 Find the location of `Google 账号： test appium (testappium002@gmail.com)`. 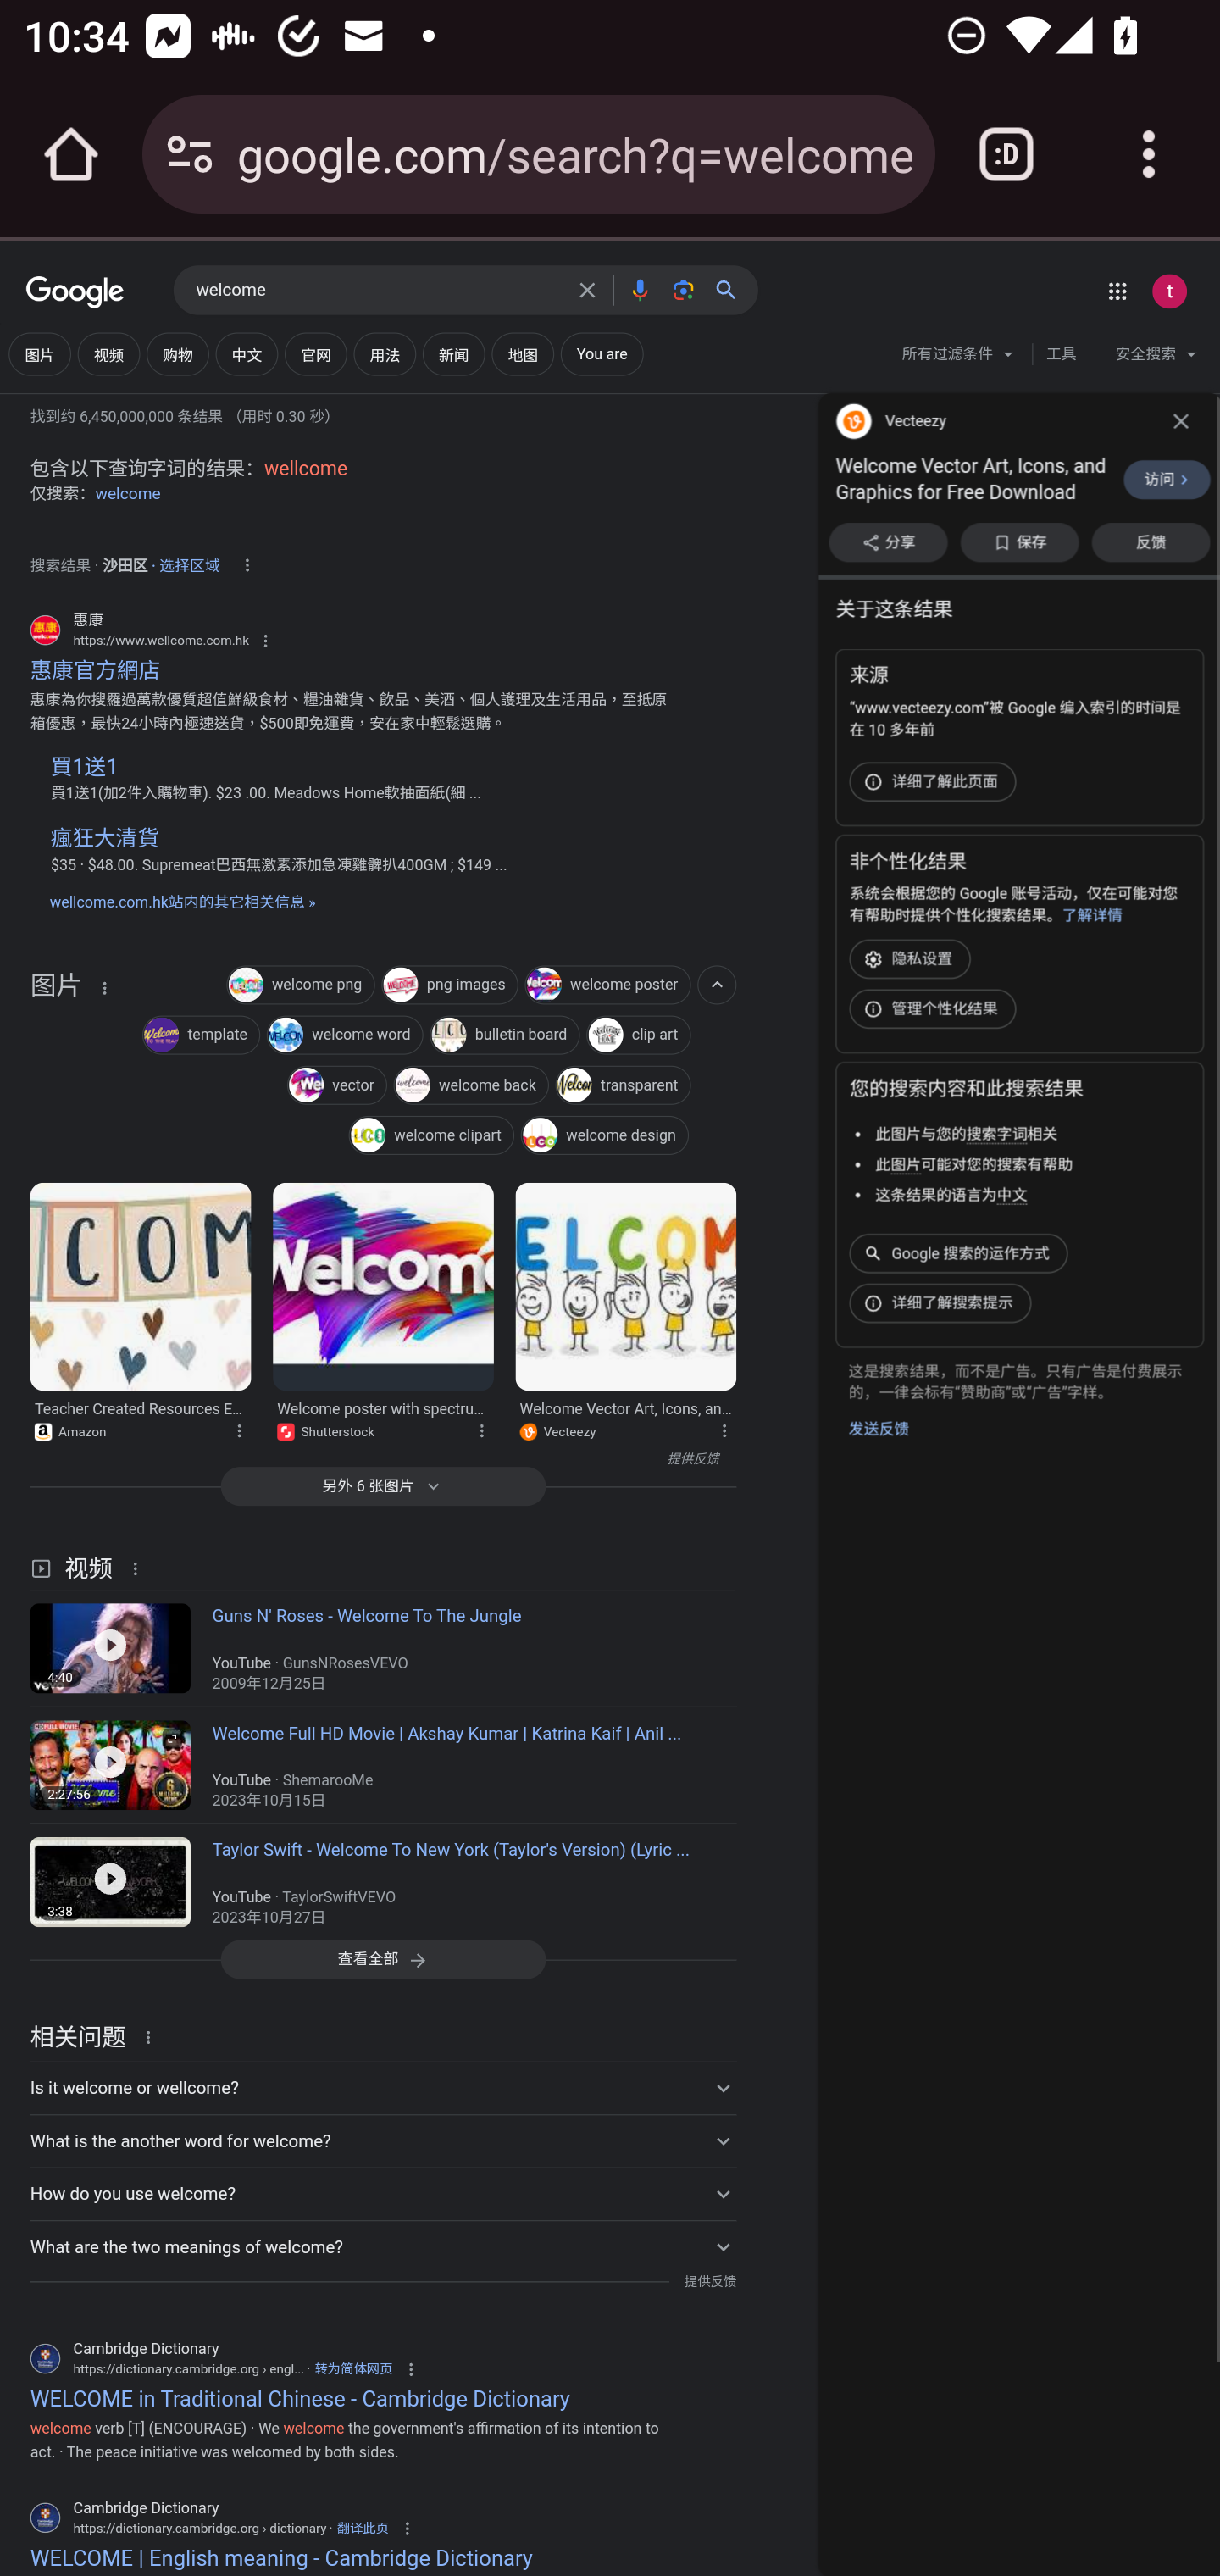

Google 账号： test appium (testappium002@gmail.com) is located at coordinates (1169, 291).